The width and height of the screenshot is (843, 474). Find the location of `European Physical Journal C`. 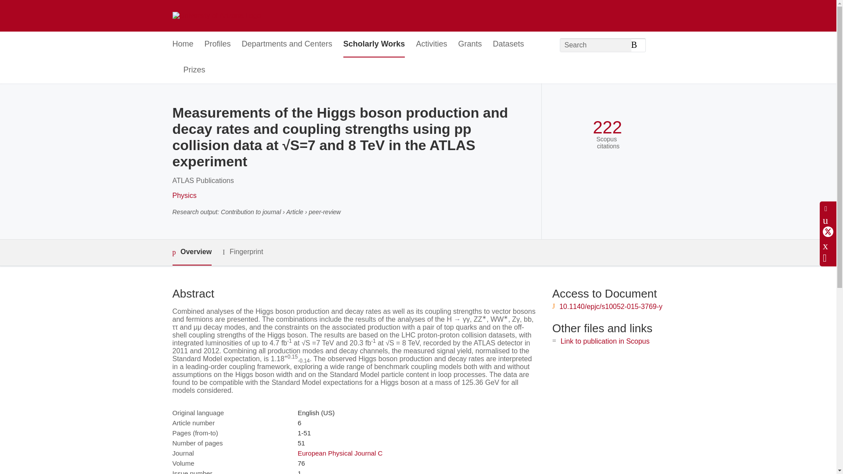

European Physical Journal C is located at coordinates (340, 453).